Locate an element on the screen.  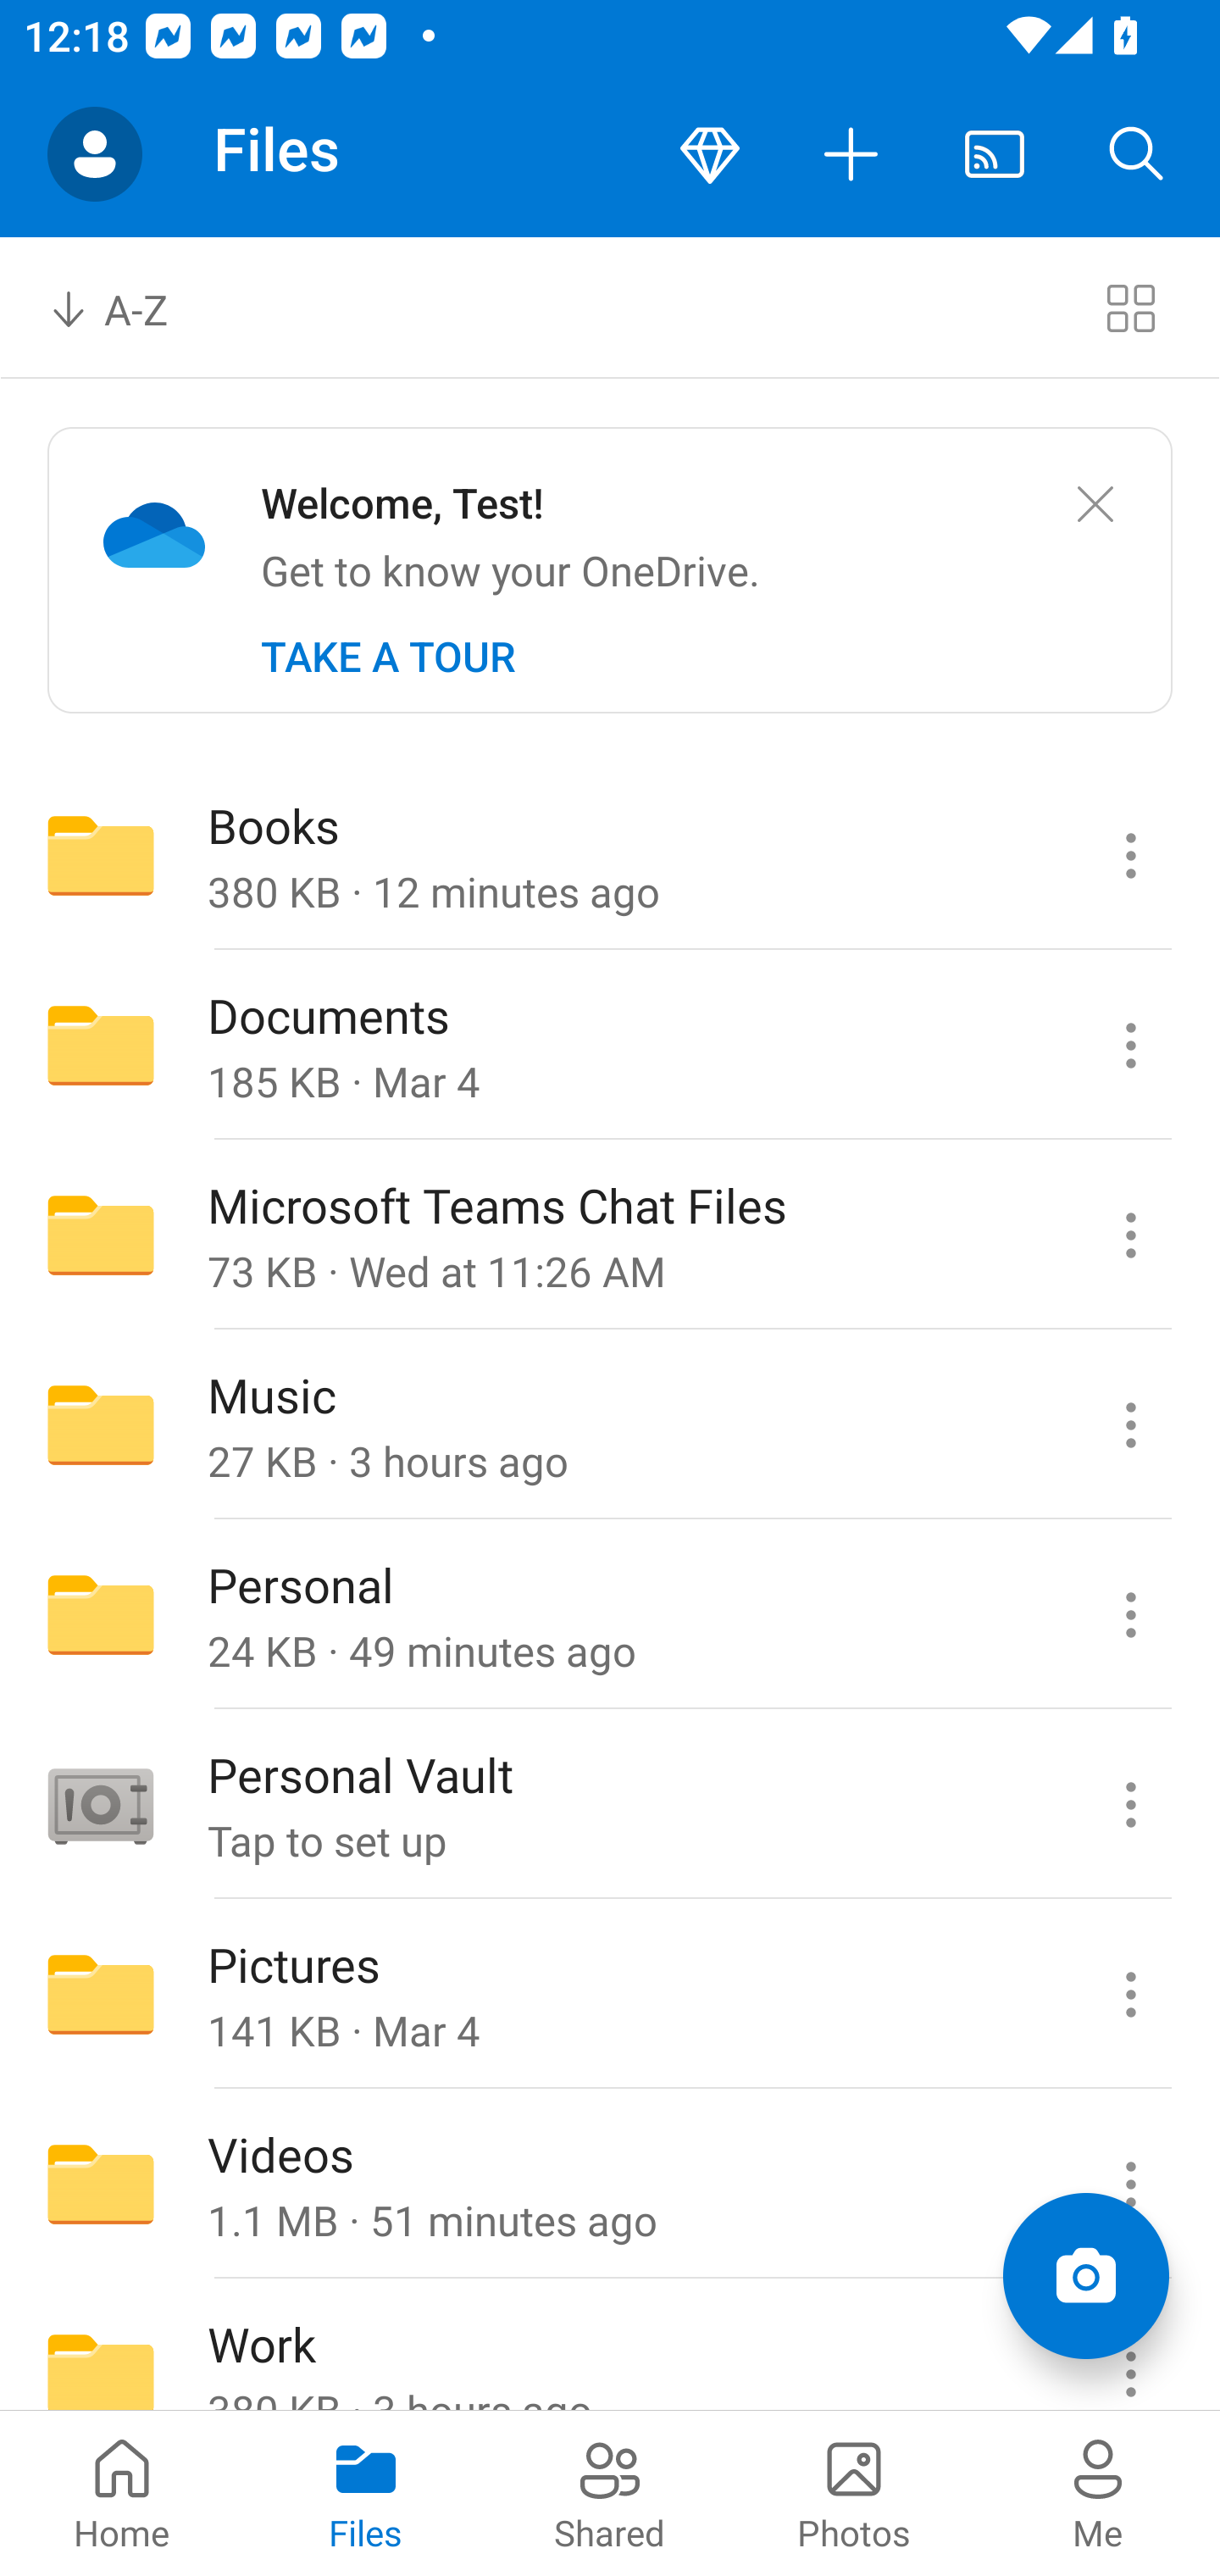
Folder Work 380 KB · 3 hours ago Work commands is located at coordinates (610, 2346).